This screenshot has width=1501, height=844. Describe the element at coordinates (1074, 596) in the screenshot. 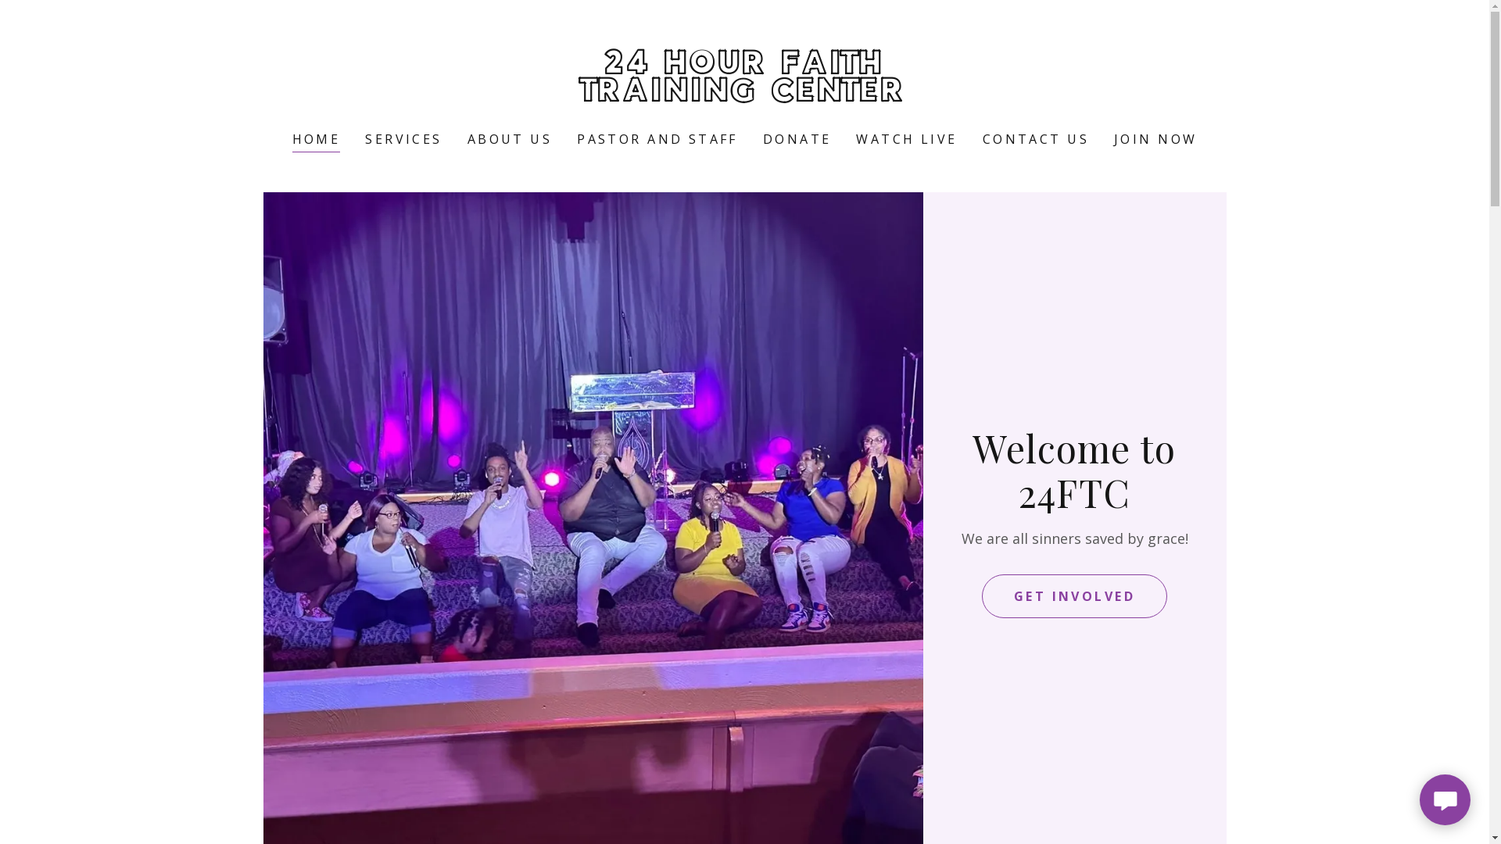

I see `GET INVOLVED` at that location.